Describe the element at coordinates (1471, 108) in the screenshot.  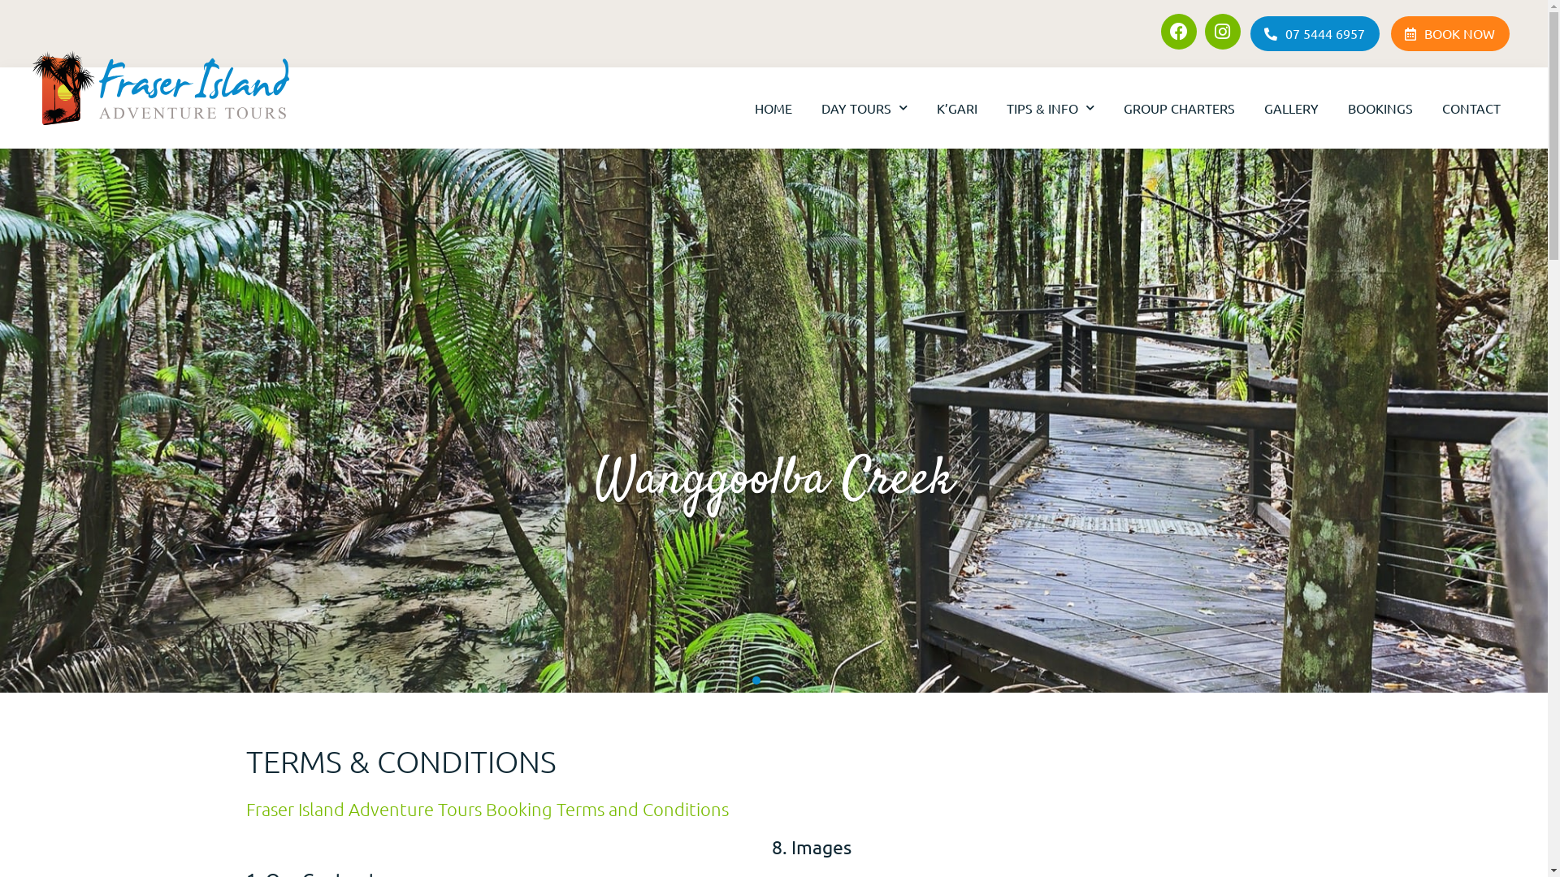
I see `CONTACT` at that location.